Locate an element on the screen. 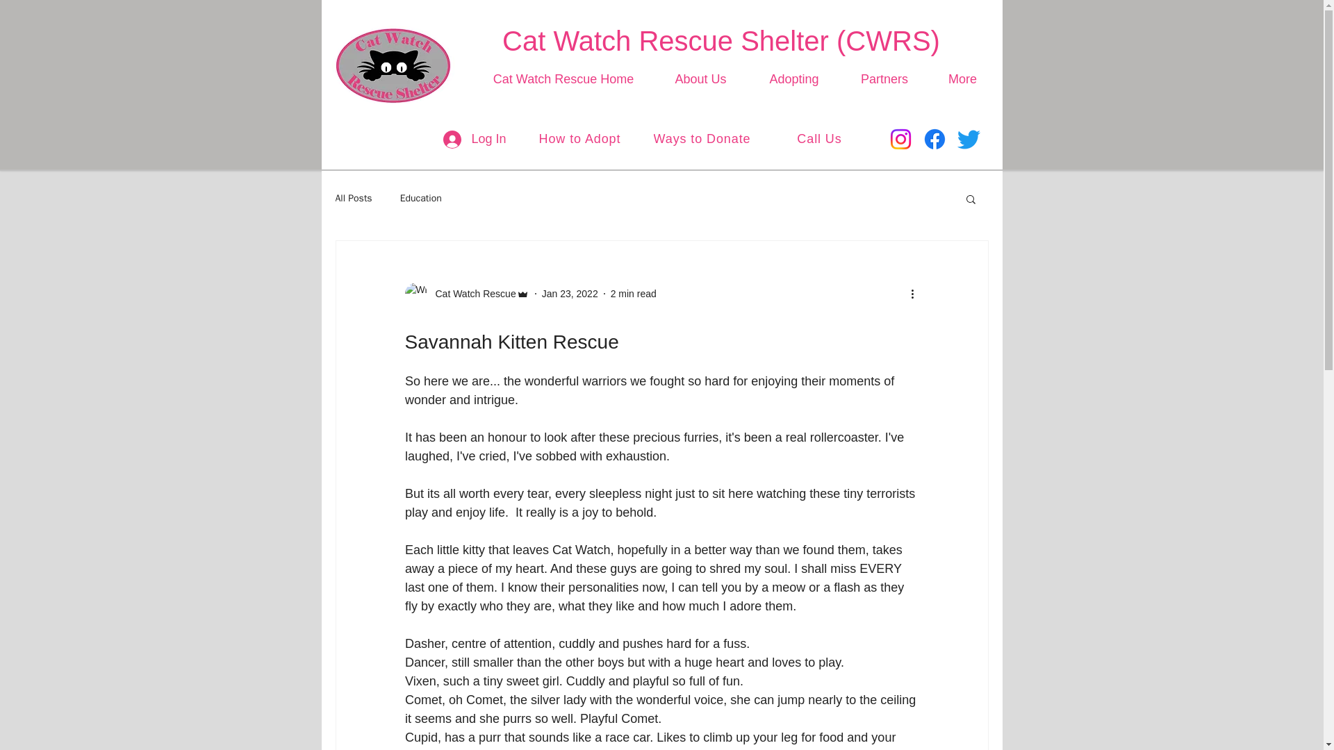  Ways to Donate is located at coordinates (702, 139).